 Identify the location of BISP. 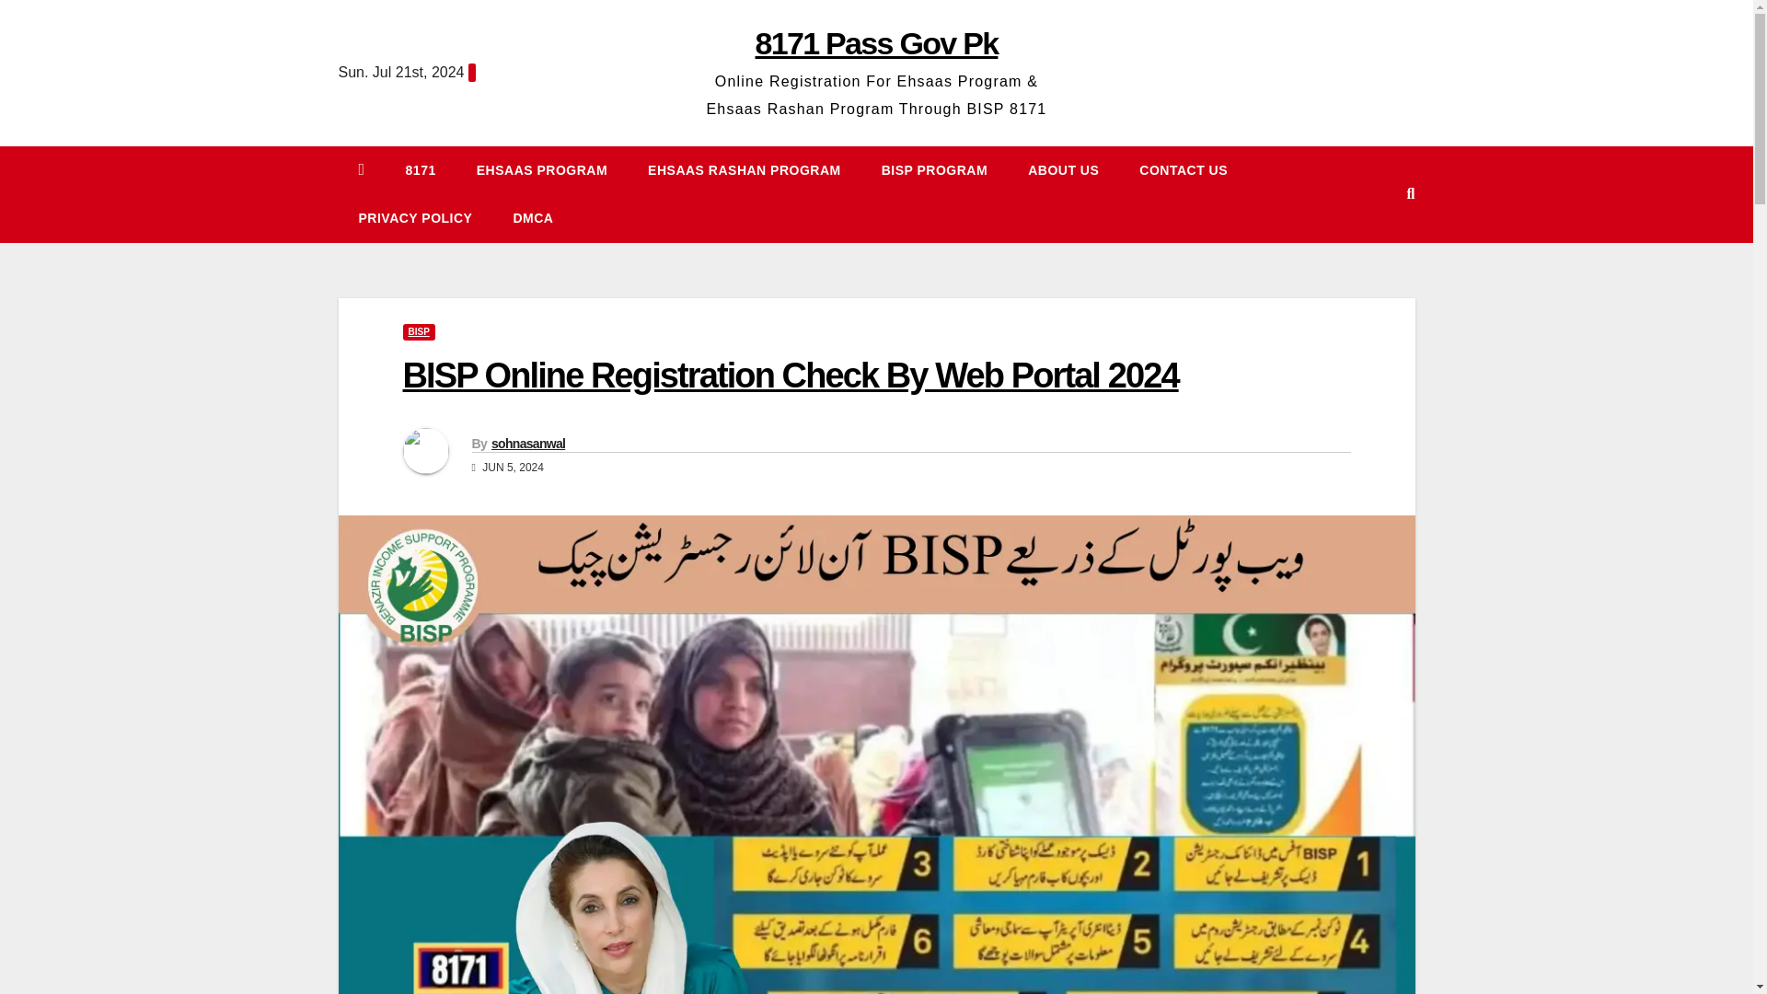
(418, 332).